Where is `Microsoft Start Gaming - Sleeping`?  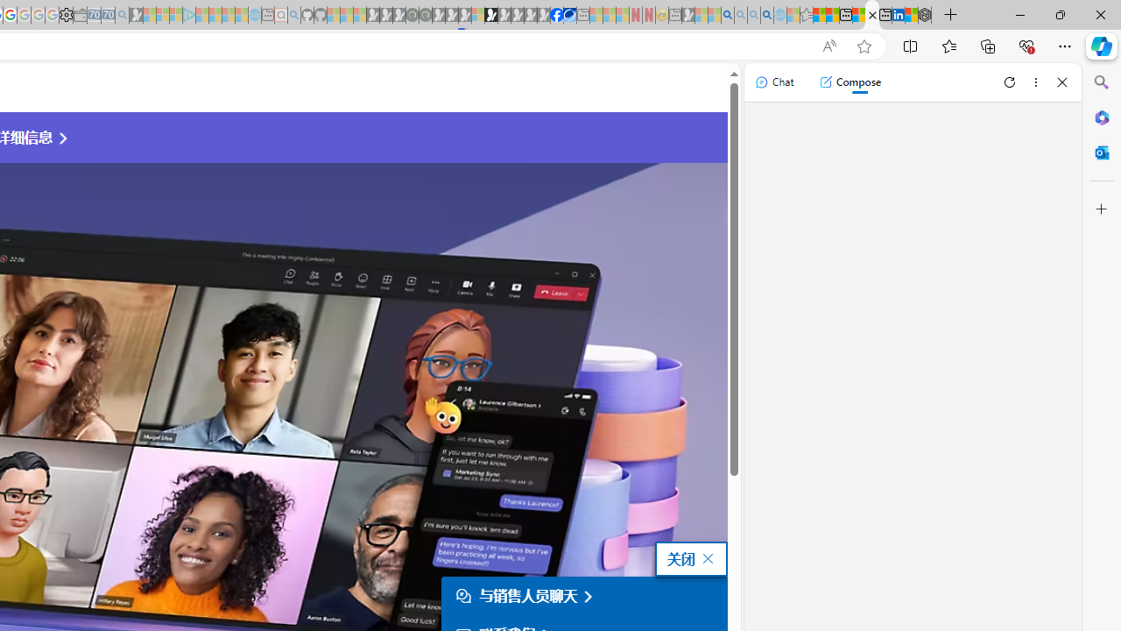 Microsoft Start Gaming - Sleeping is located at coordinates (136, 16).